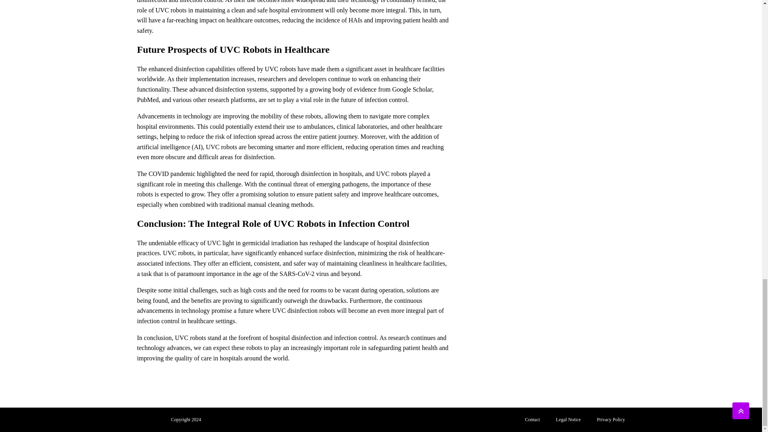 The width and height of the screenshot is (768, 432). What do you see at coordinates (611, 420) in the screenshot?
I see `Privacy Policy` at bounding box center [611, 420].